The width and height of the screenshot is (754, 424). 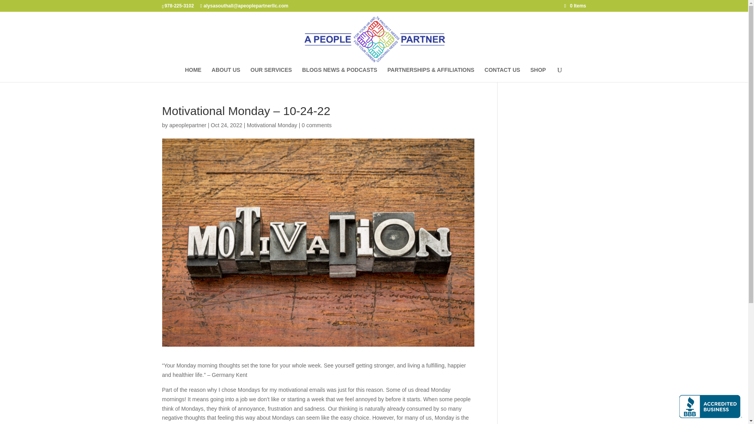 What do you see at coordinates (226, 75) in the screenshot?
I see `ABOUT US` at bounding box center [226, 75].